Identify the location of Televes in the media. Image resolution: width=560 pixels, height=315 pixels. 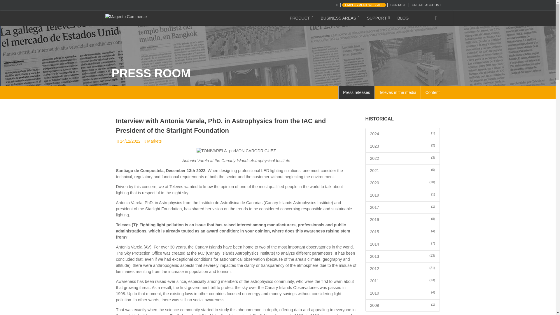
(398, 92).